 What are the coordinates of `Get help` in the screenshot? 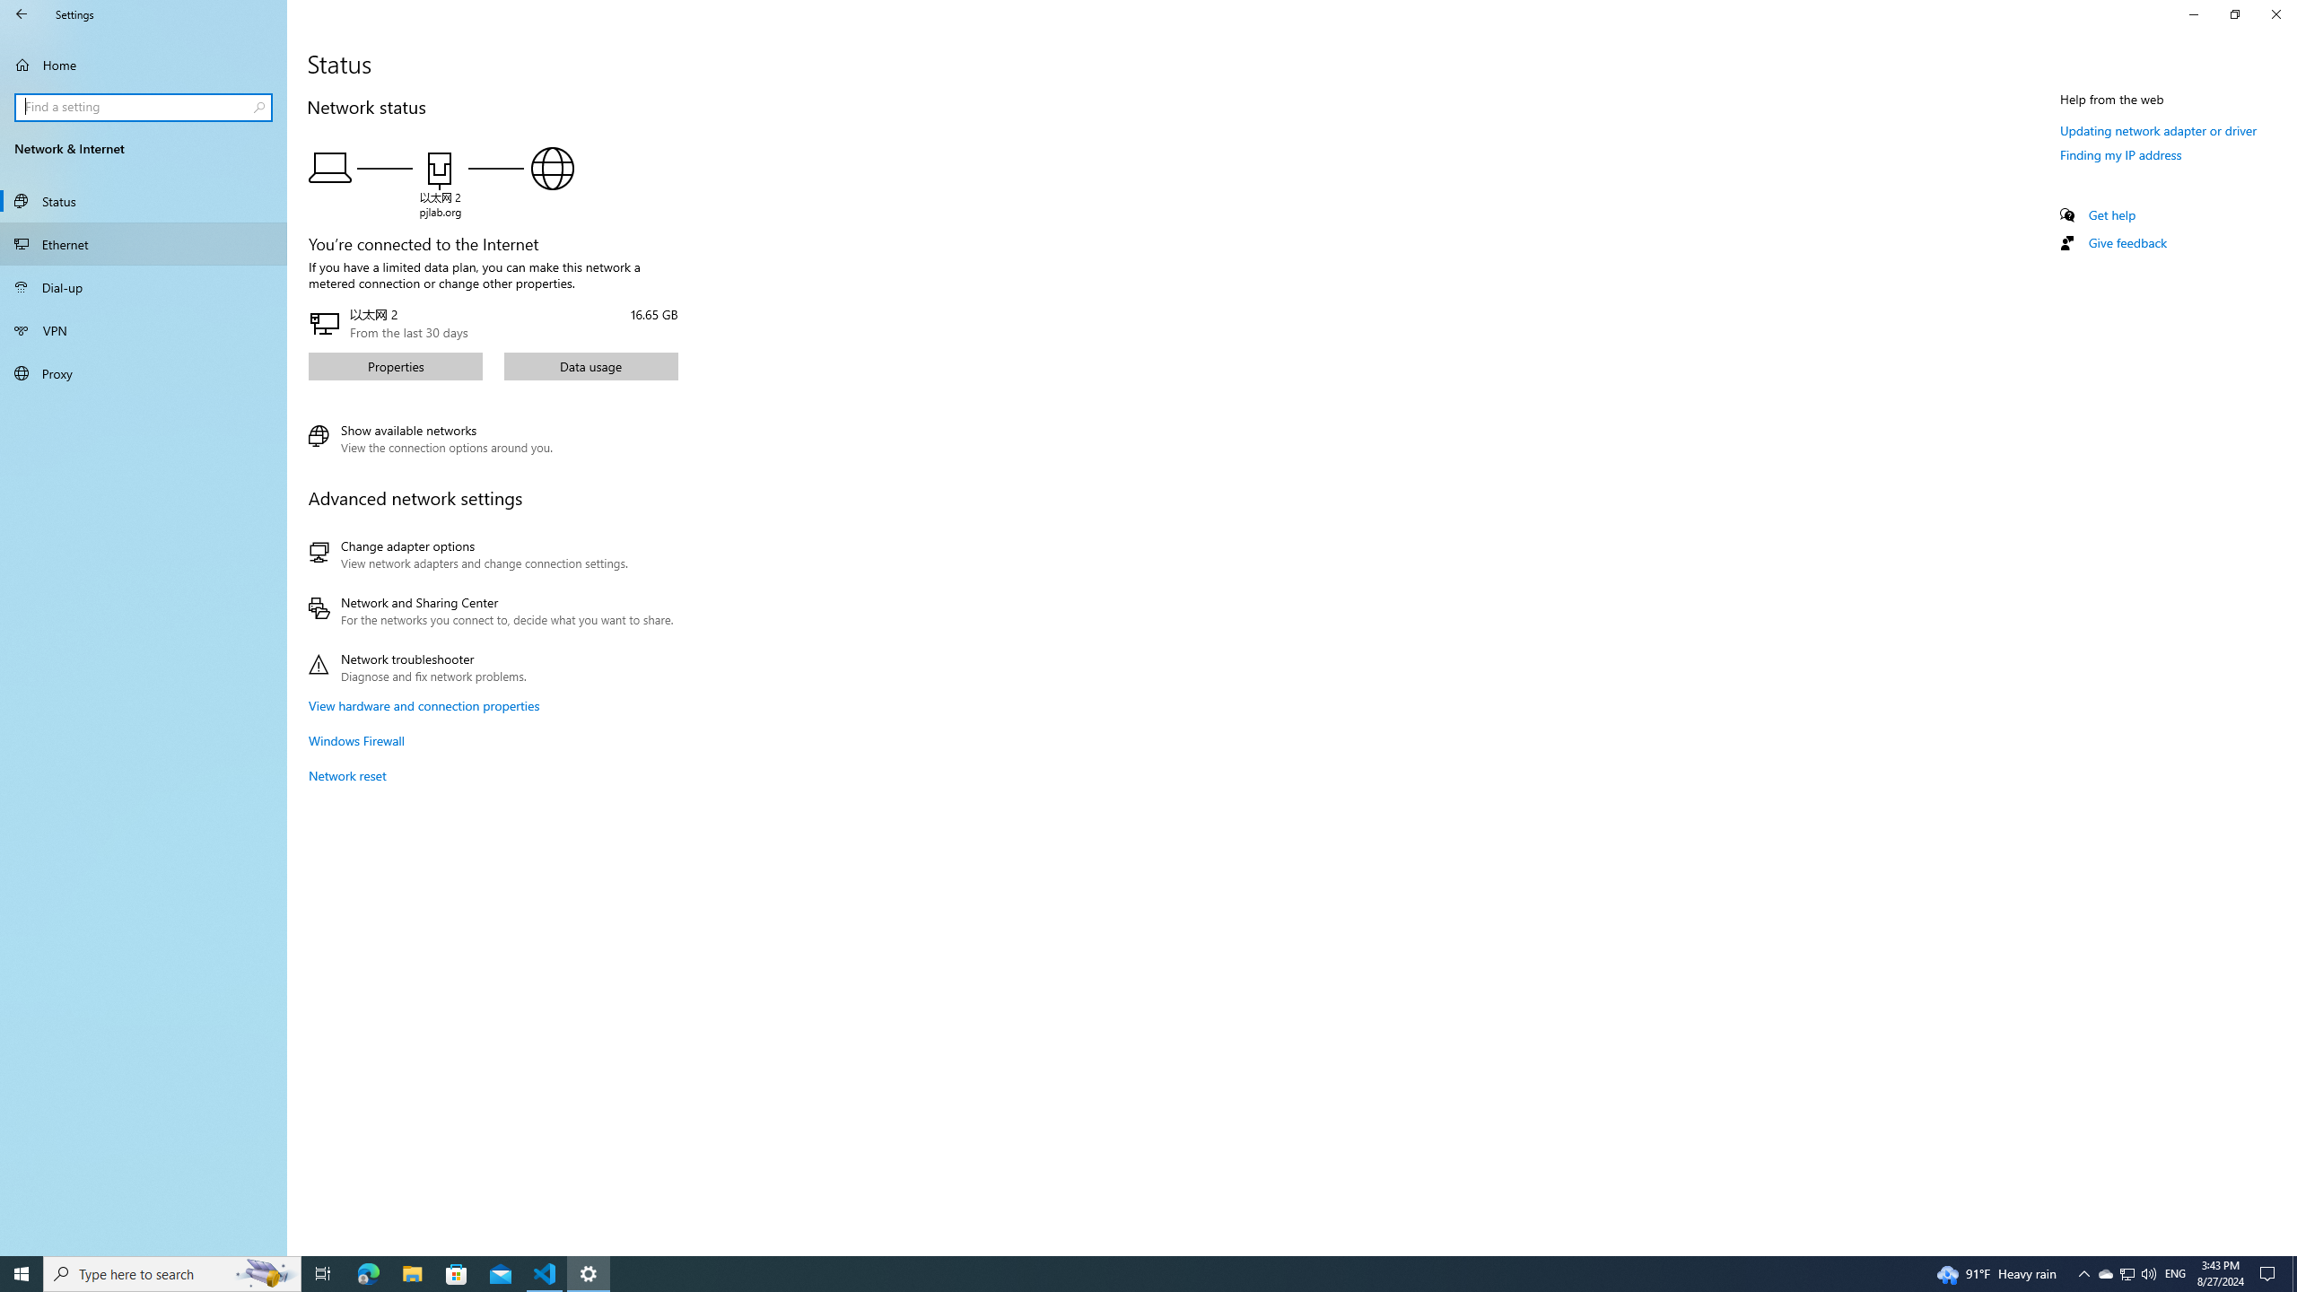 It's located at (2112, 215).